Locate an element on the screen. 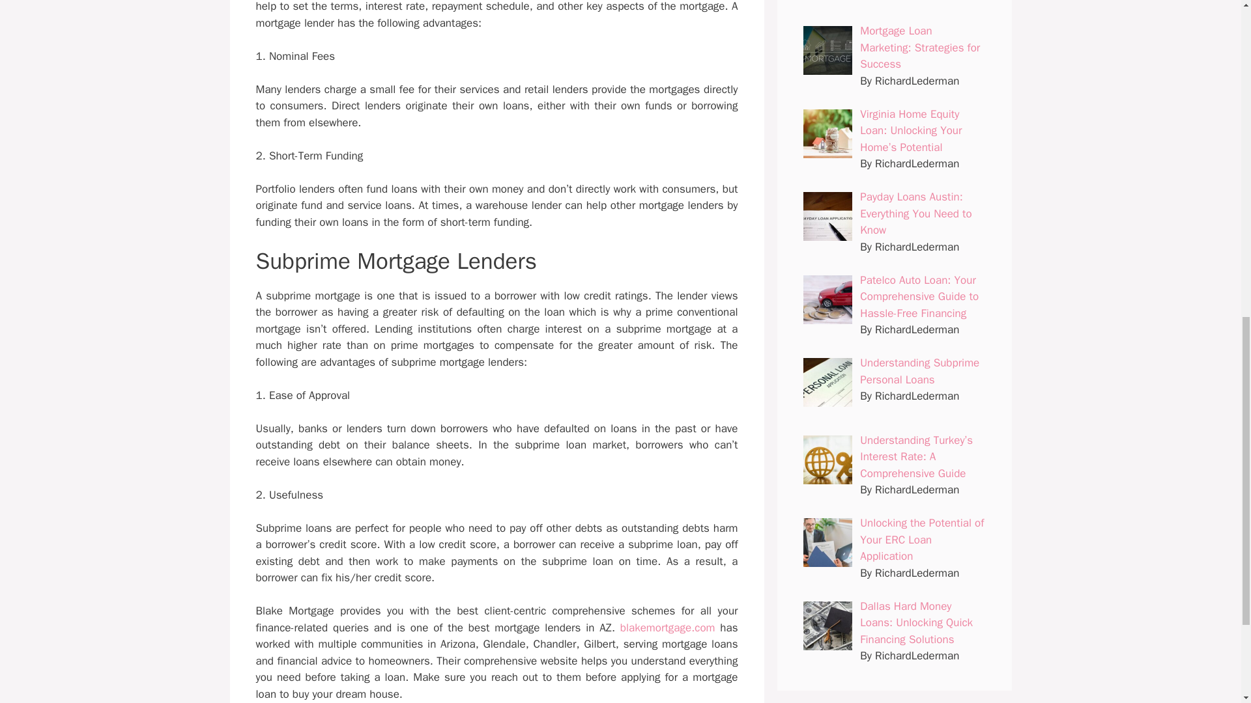  Payday Loans Austin: Everything You Need to Know is located at coordinates (916, 213).